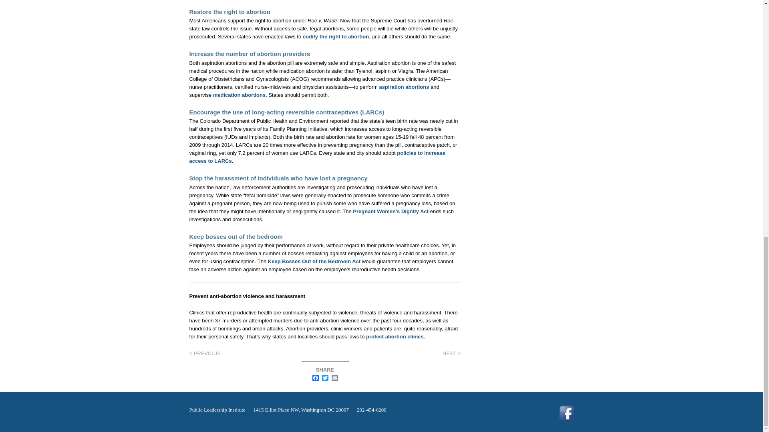 The image size is (769, 432). I want to click on aspiration abortions, so click(404, 86).